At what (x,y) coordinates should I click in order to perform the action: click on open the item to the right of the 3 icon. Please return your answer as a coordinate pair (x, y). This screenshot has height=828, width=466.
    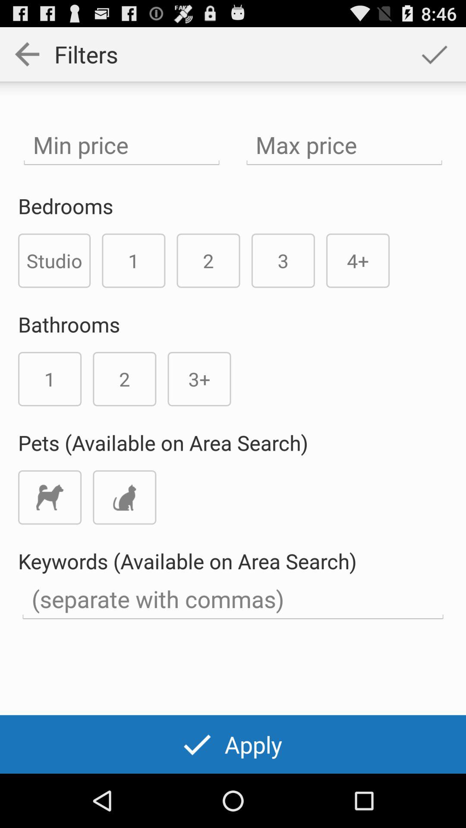
    Looking at the image, I should click on (358, 260).